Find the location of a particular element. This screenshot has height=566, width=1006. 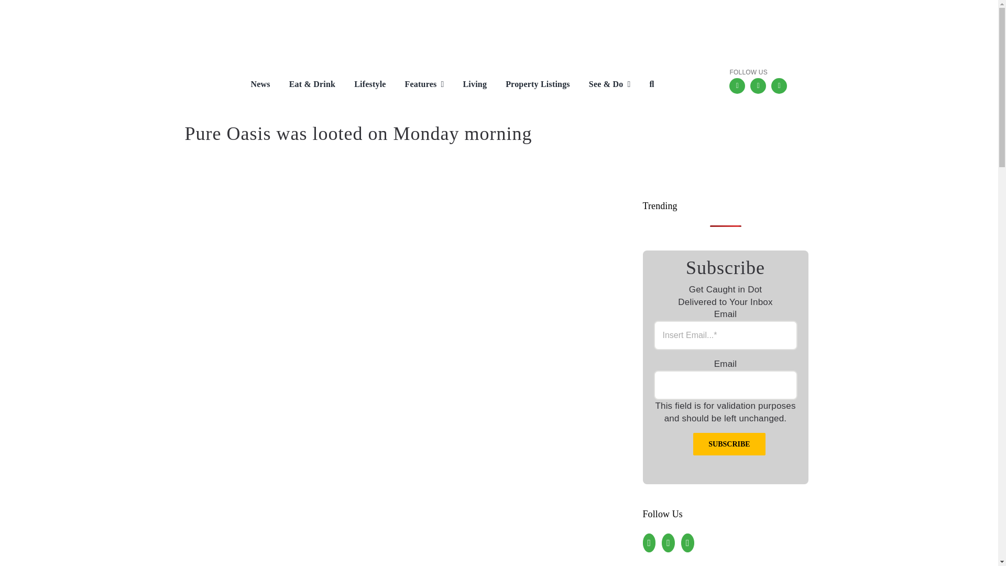

News is located at coordinates (251, 85).